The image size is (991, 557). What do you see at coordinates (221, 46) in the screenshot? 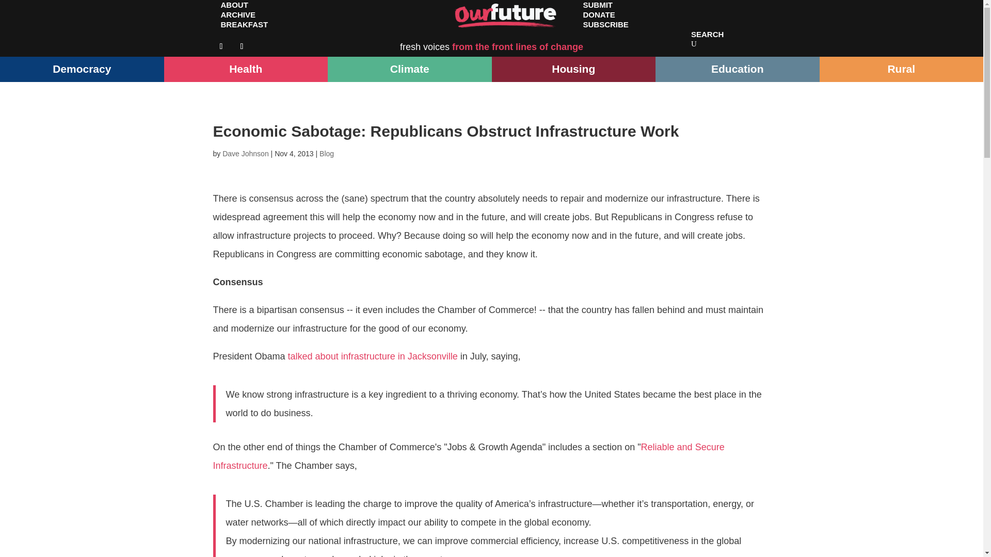
I see `Follow on Facebook` at bounding box center [221, 46].